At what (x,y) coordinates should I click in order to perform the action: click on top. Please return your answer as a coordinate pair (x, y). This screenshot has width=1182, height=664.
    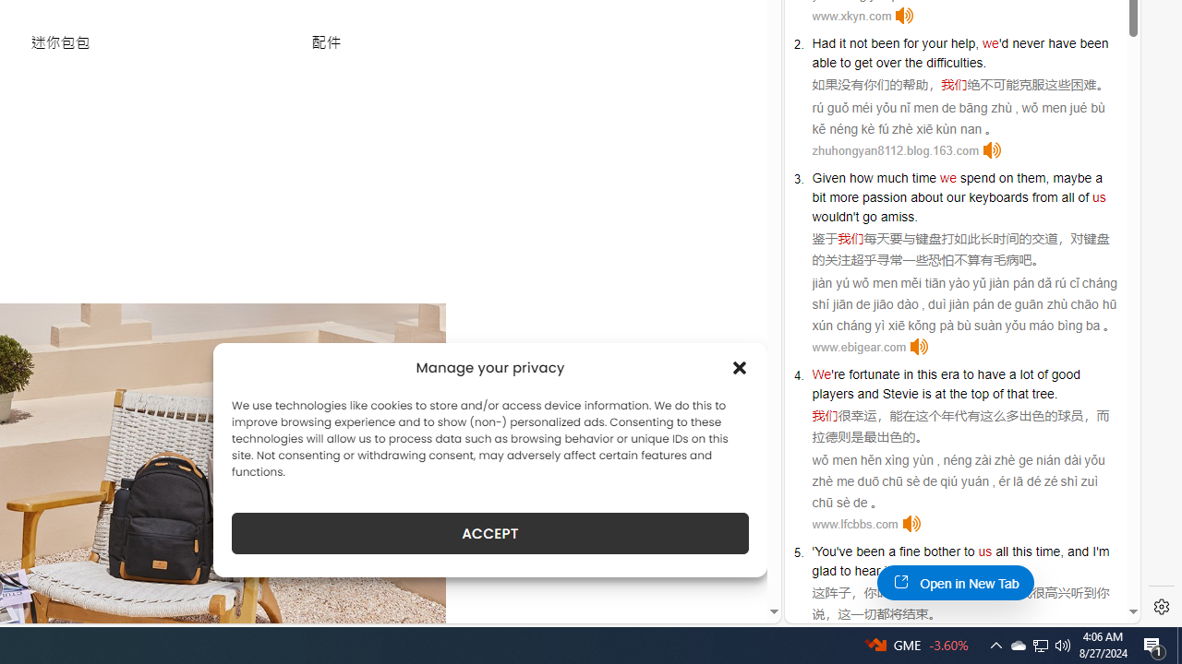
    Looking at the image, I should click on (979, 393).